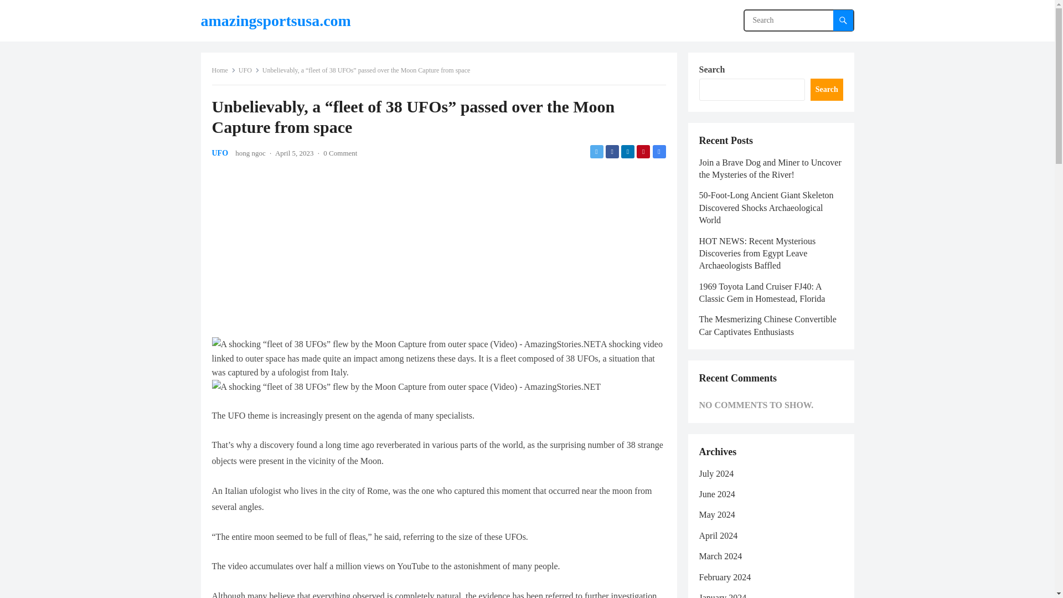 The image size is (1063, 598). I want to click on amazingsportsusa.com, so click(276, 20).